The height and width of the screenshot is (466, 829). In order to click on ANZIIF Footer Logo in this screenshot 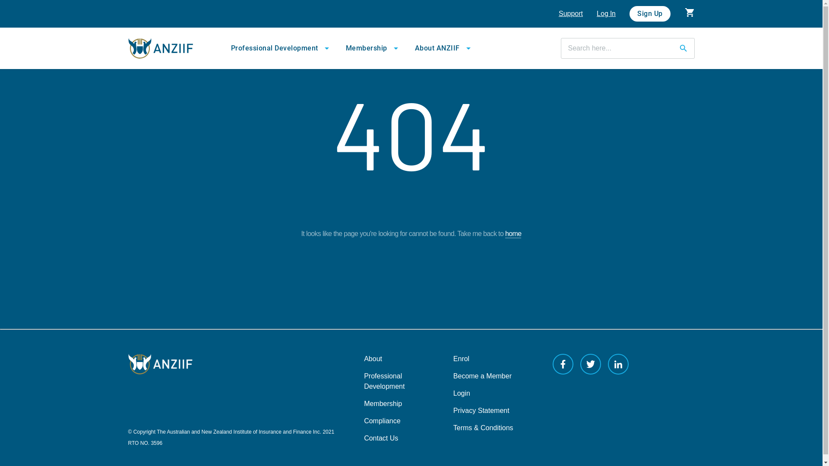, I will do `click(241, 364)`.